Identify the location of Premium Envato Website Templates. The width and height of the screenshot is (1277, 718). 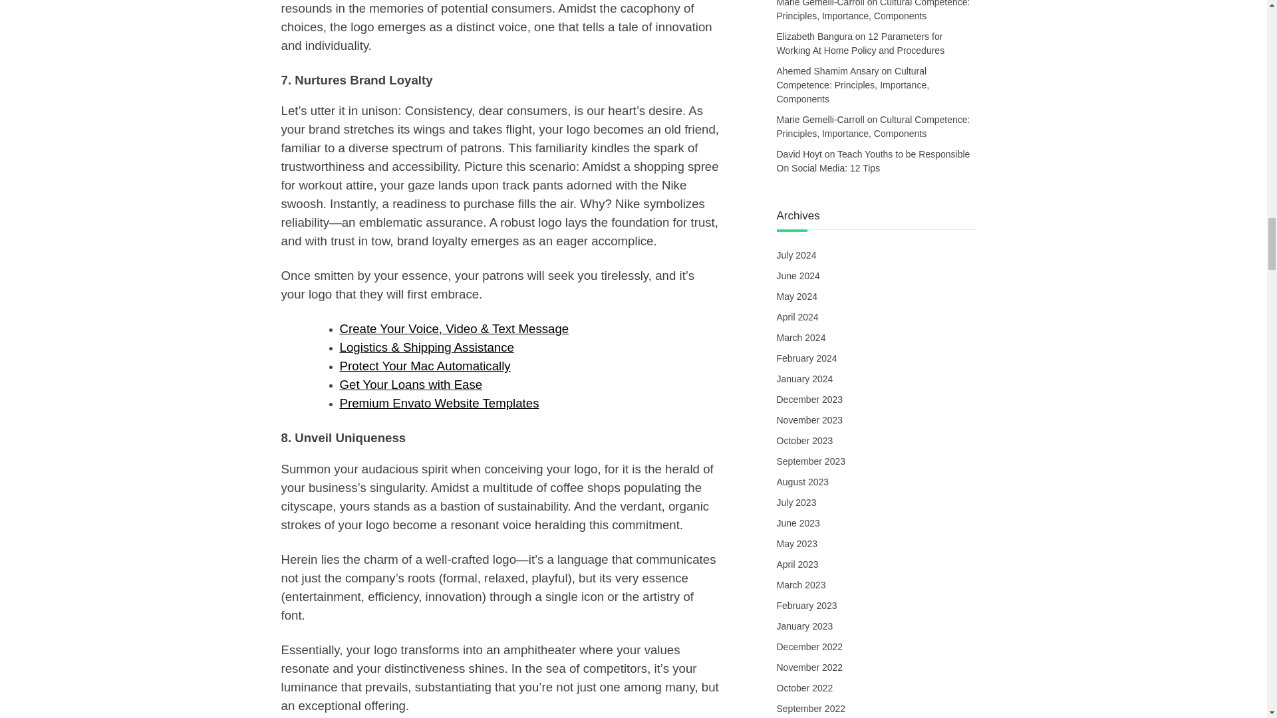
(439, 403).